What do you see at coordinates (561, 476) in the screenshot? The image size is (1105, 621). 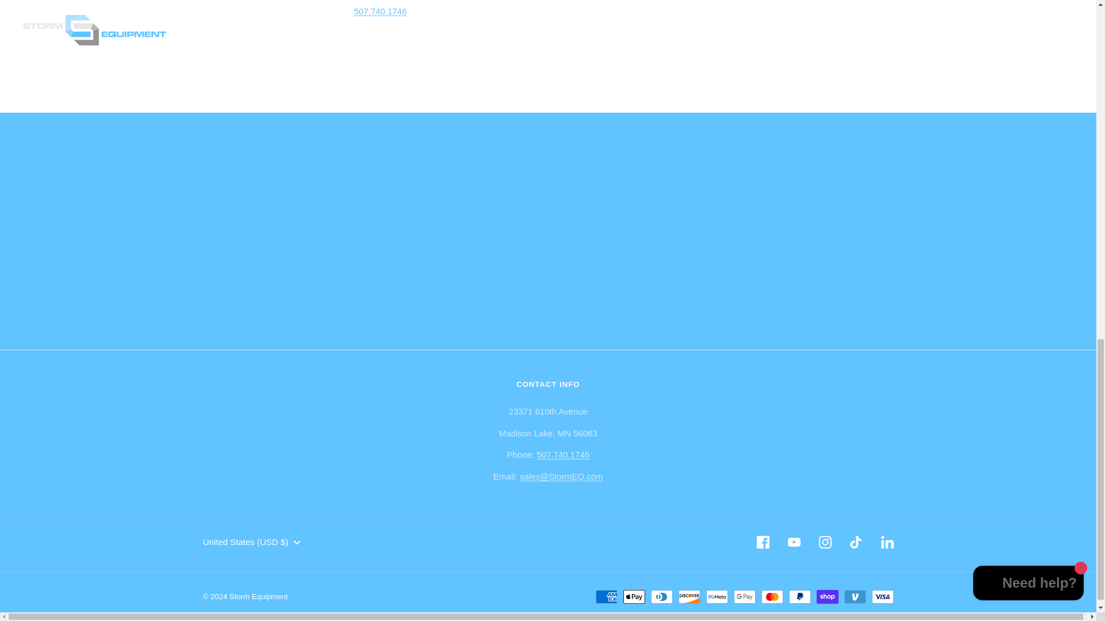 I see `Storm Equipment email` at bounding box center [561, 476].